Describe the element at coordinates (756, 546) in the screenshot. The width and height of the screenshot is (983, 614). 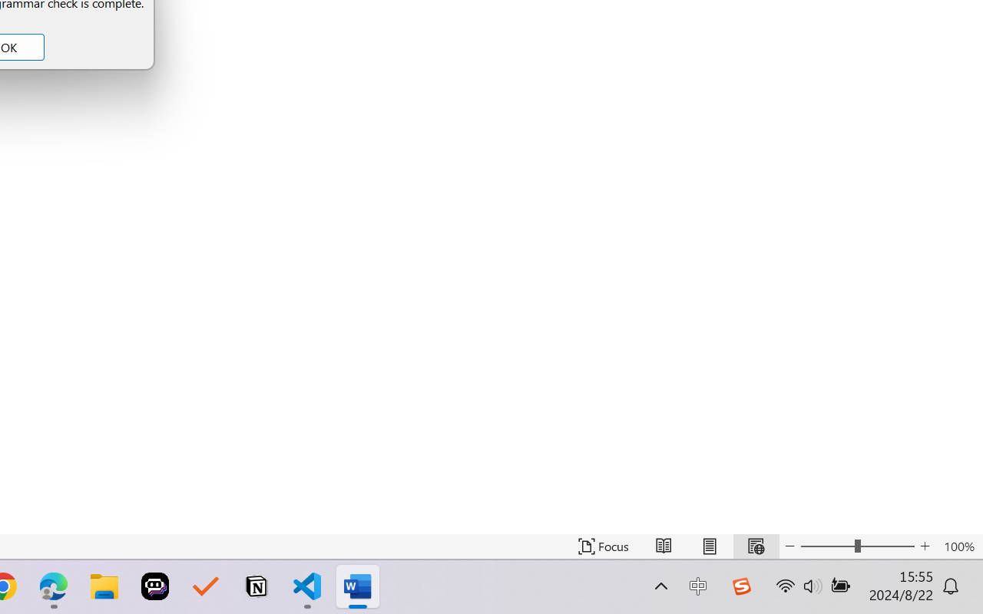
I see `Web Layout` at that location.